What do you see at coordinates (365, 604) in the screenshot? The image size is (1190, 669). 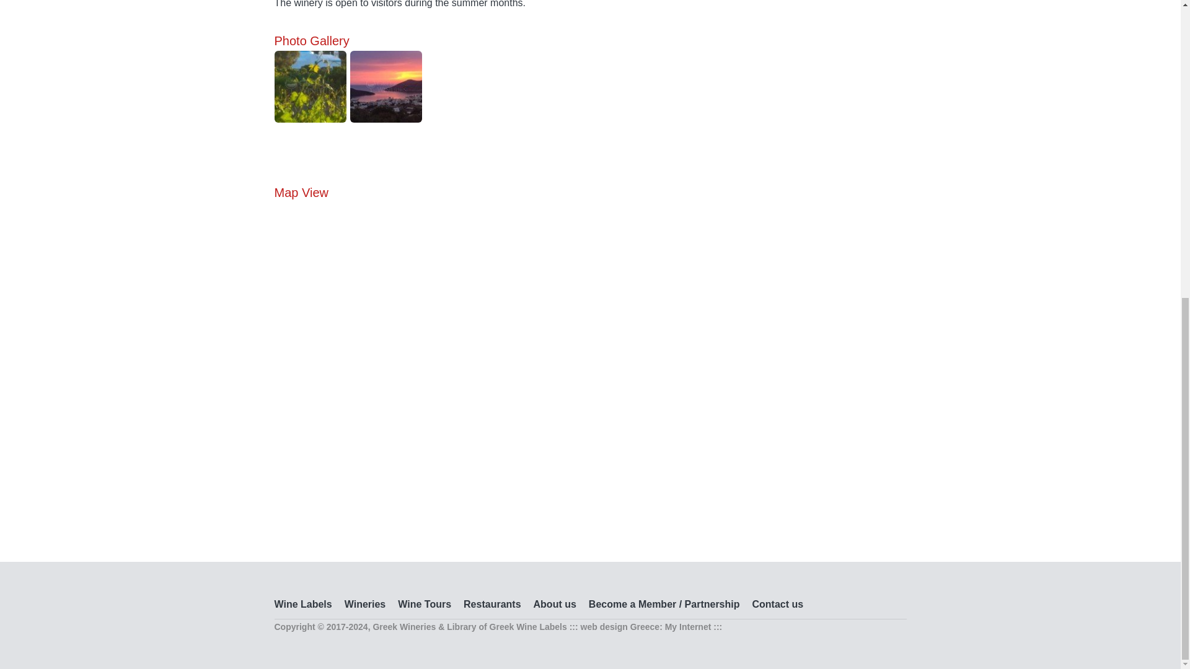 I see `Wineries` at bounding box center [365, 604].